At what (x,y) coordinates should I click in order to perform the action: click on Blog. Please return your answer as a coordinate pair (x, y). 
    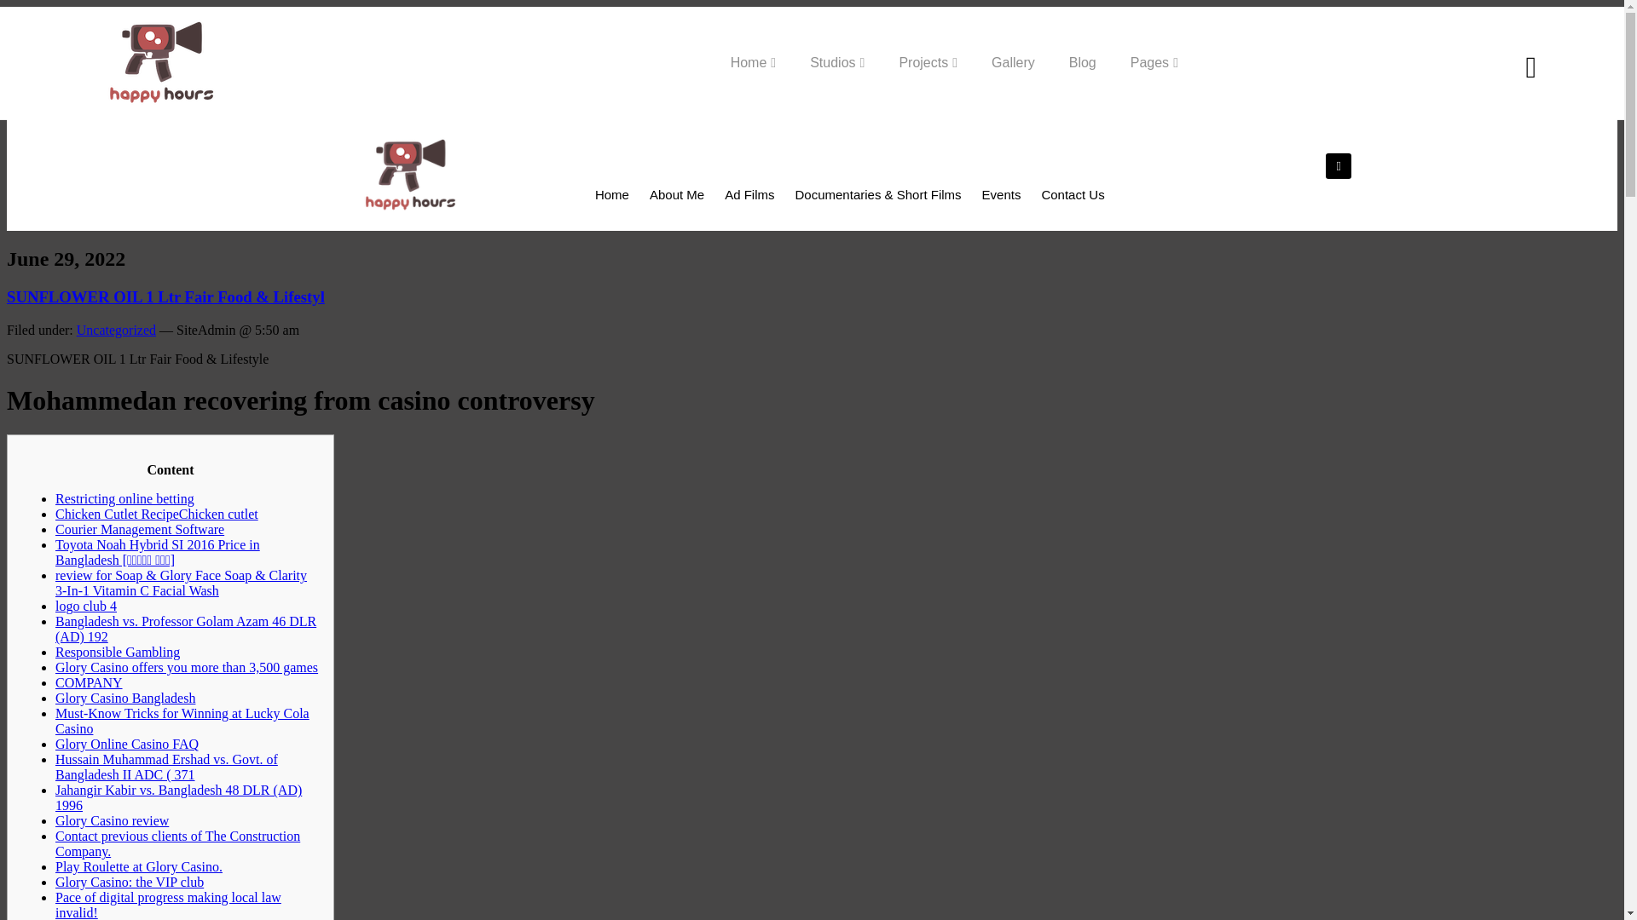
    Looking at the image, I should click on (1083, 63).